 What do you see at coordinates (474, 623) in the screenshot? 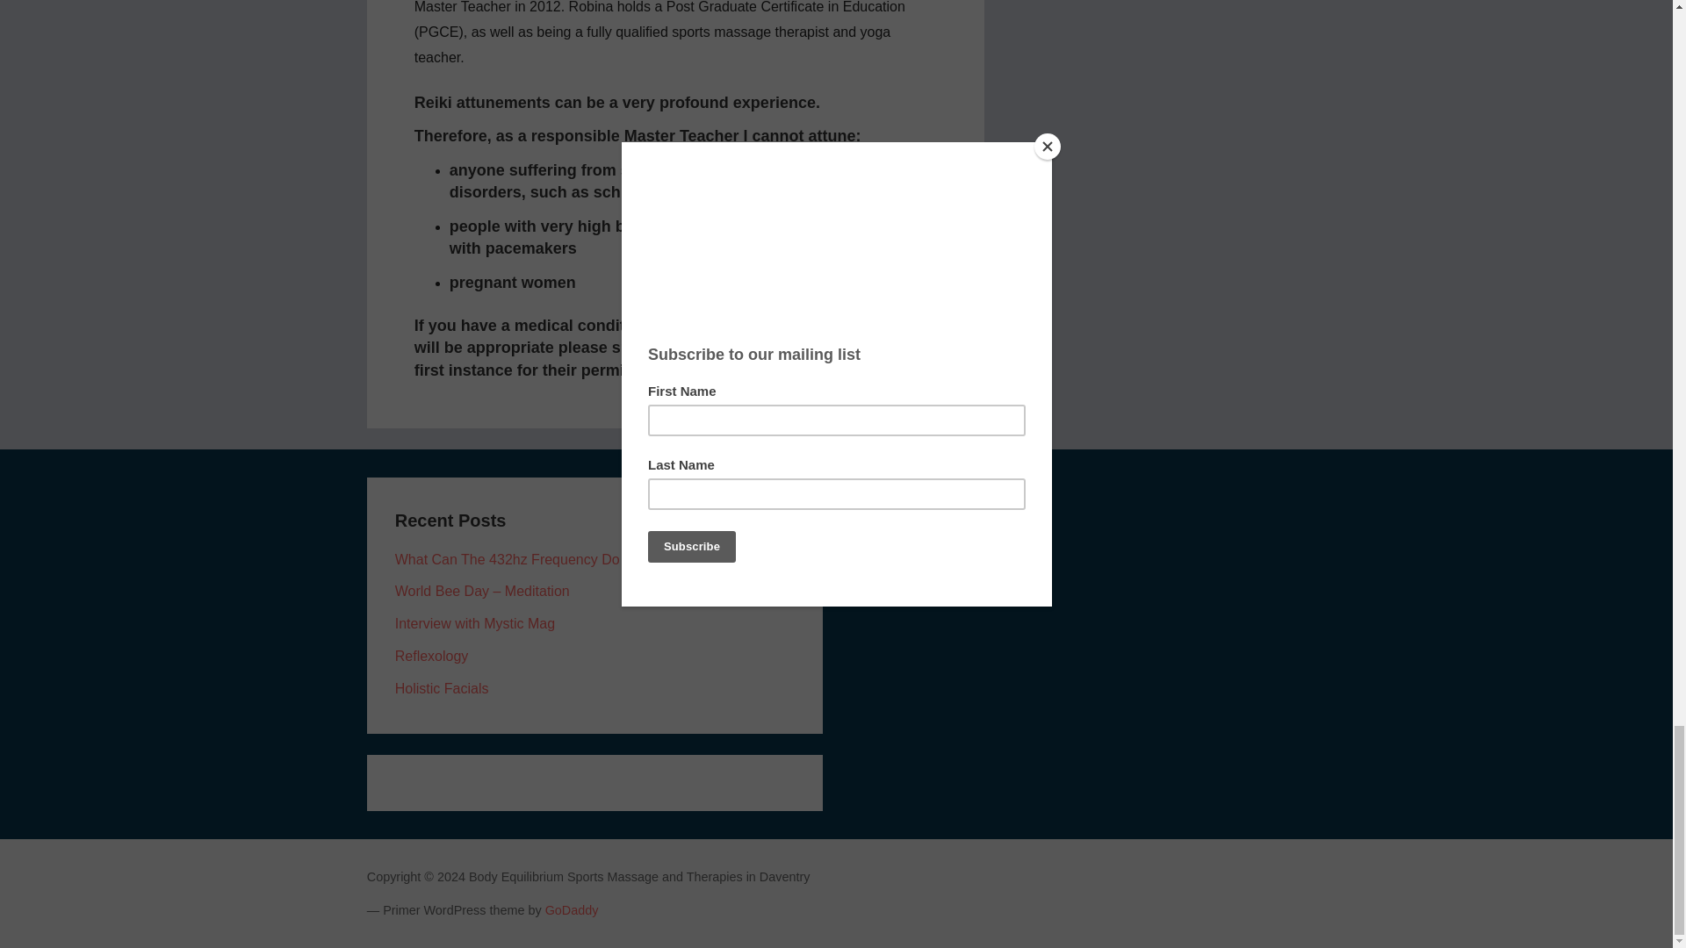
I see `Interview with Mystic Mag` at bounding box center [474, 623].